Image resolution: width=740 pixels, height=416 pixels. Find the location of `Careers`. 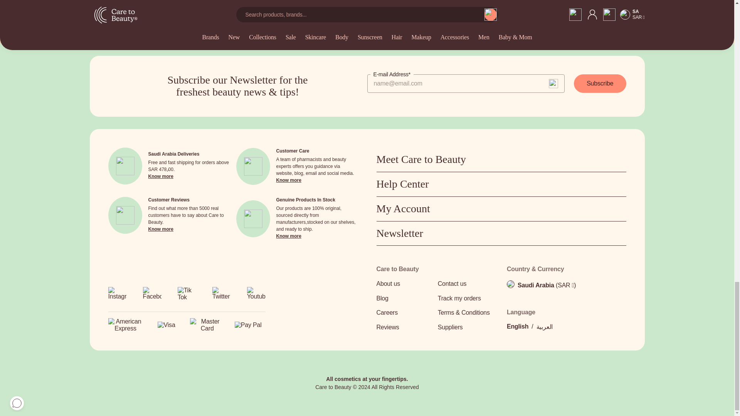

Careers is located at coordinates (404, 313).